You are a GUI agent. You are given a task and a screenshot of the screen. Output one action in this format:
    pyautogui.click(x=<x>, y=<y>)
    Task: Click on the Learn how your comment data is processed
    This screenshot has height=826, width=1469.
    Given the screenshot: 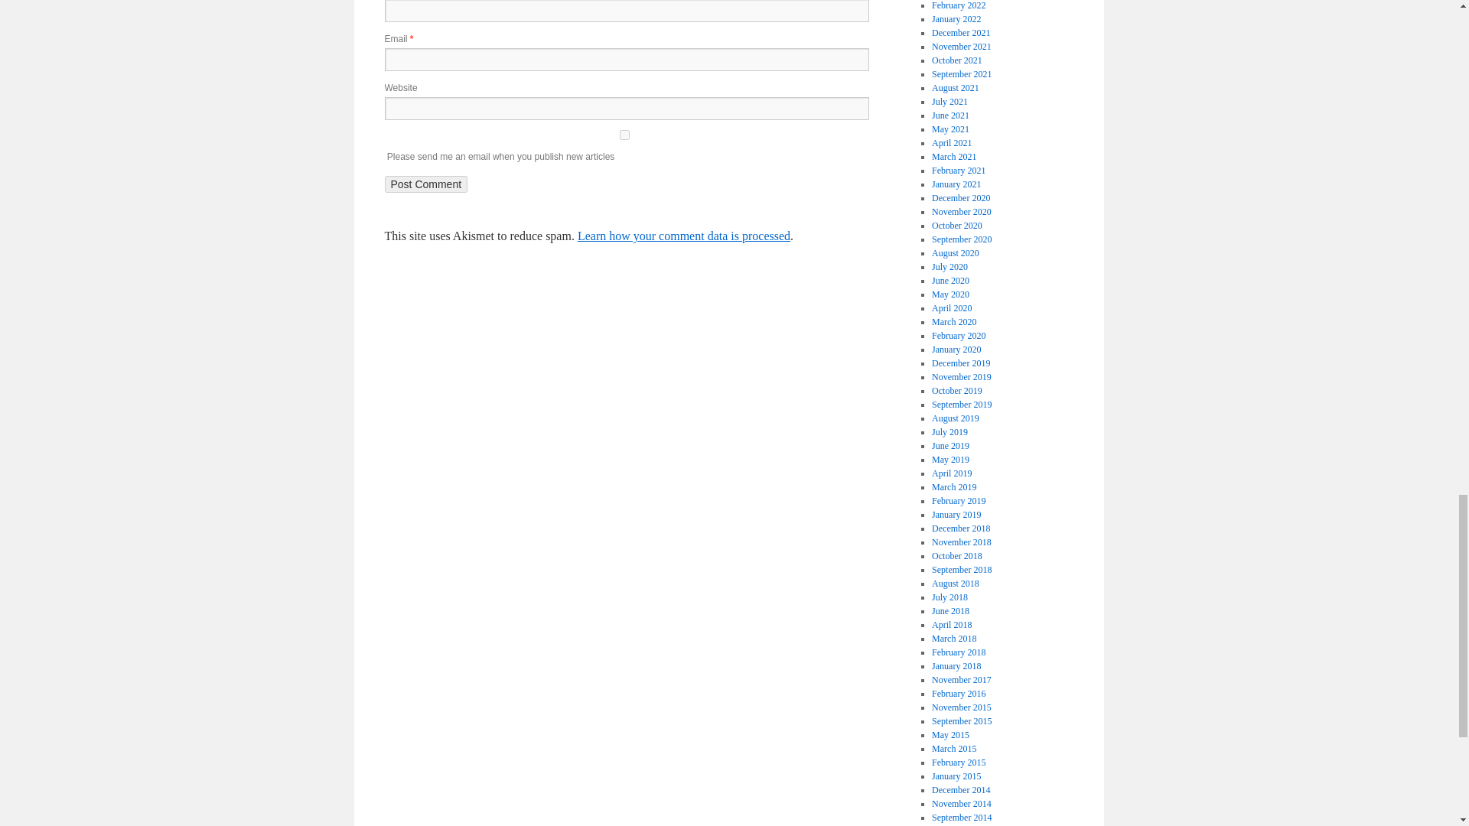 What is the action you would take?
    pyautogui.click(x=683, y=236)
    